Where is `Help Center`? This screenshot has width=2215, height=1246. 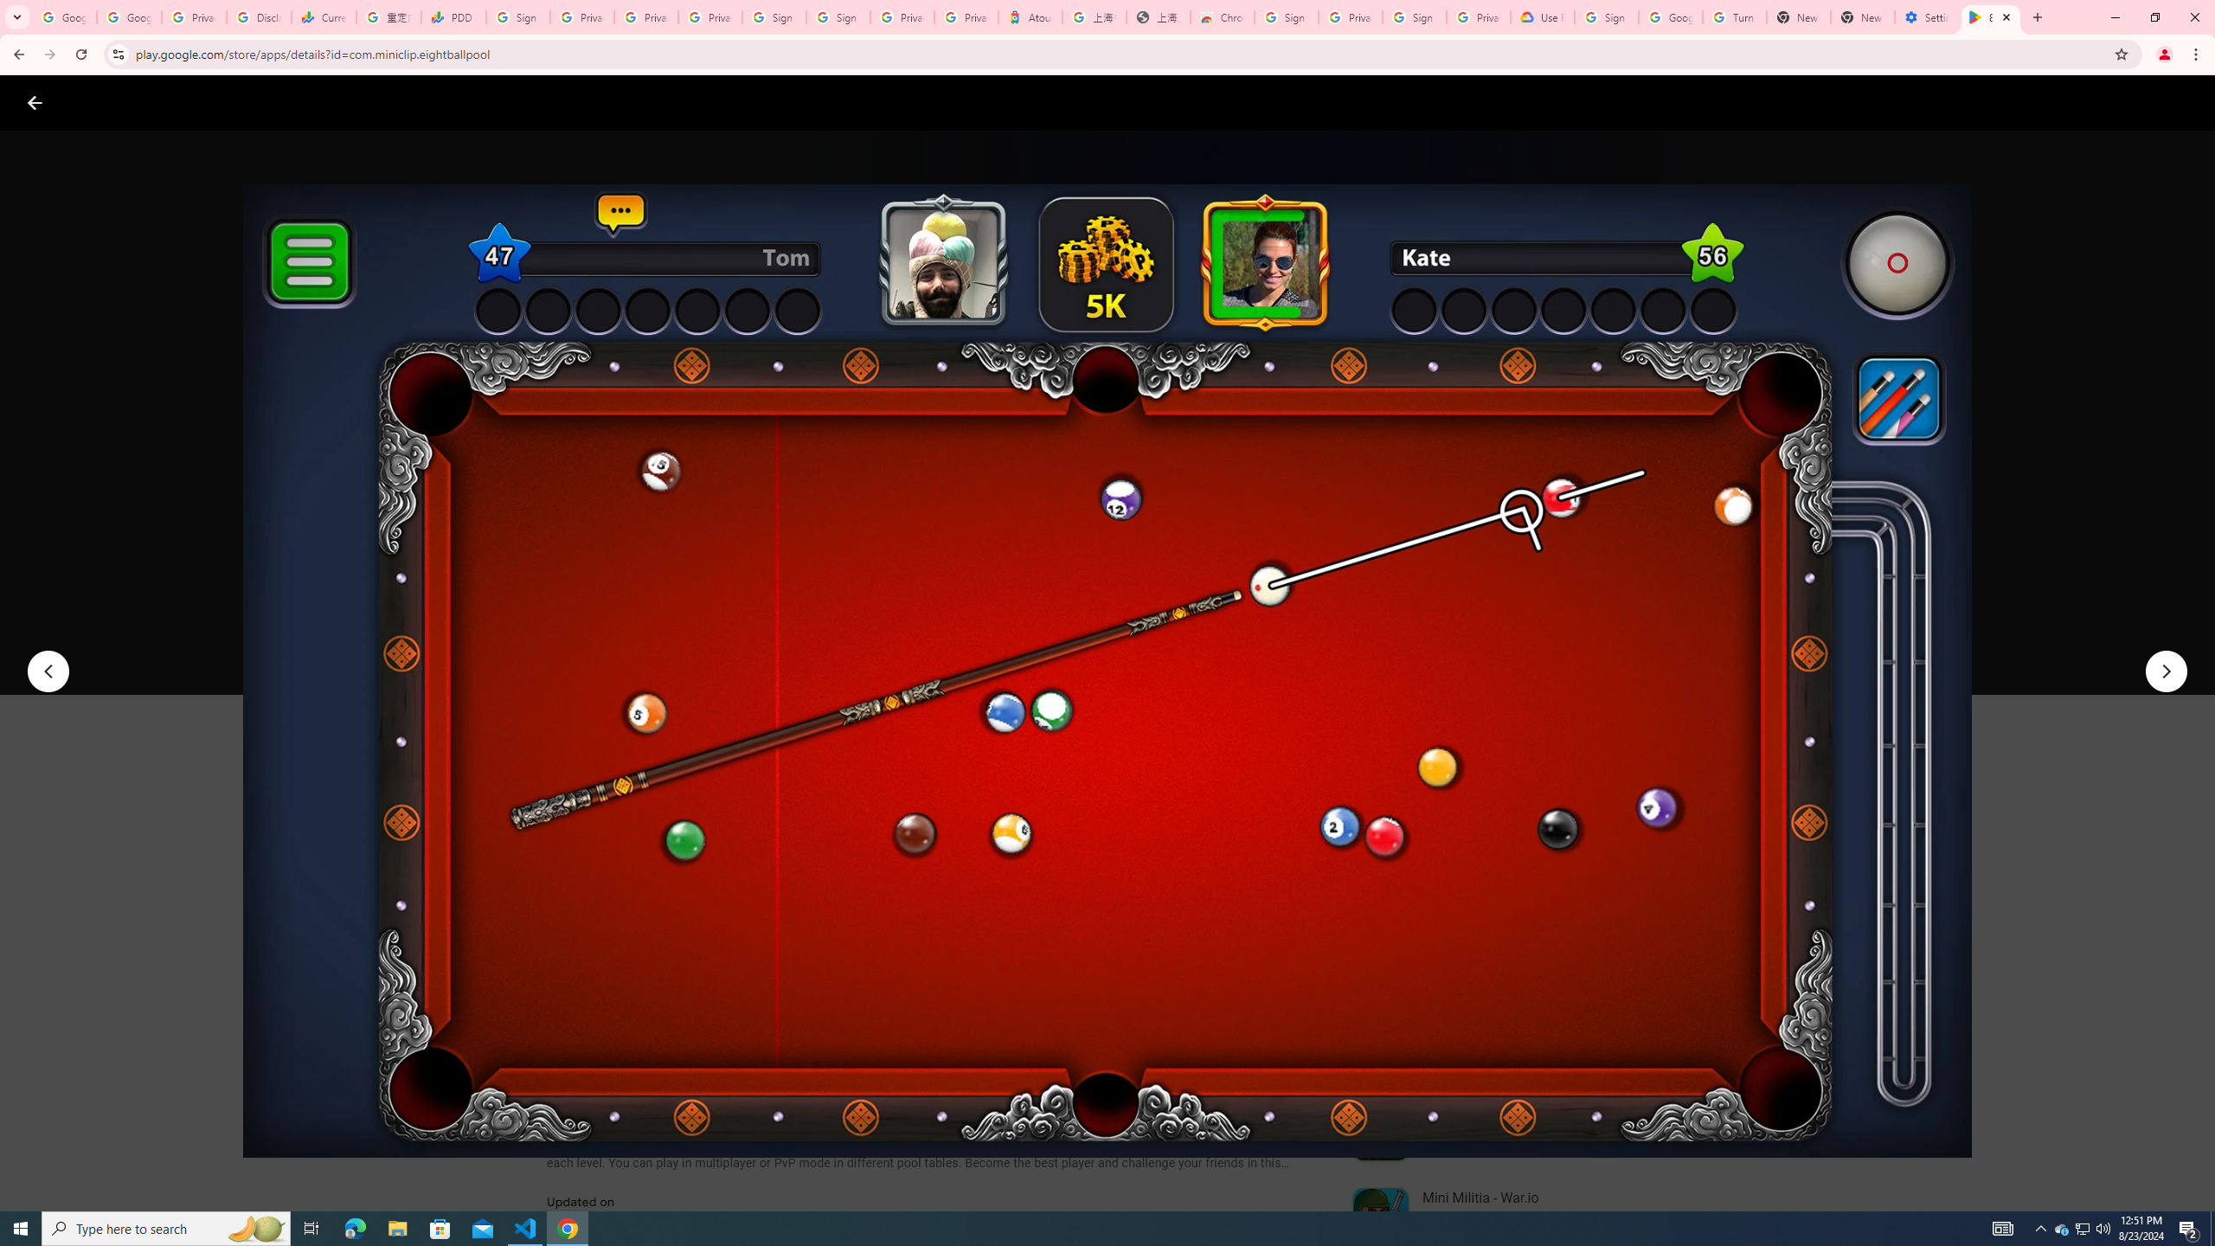 Help Center is located at coordinates (2144, 102).